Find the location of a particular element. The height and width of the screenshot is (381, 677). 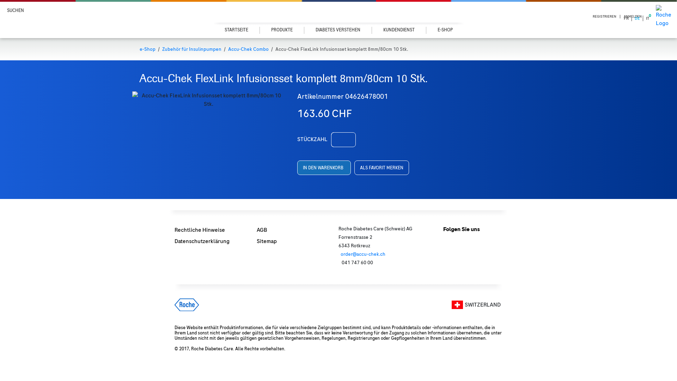

e-Shop is located at coordinates (150, 49).